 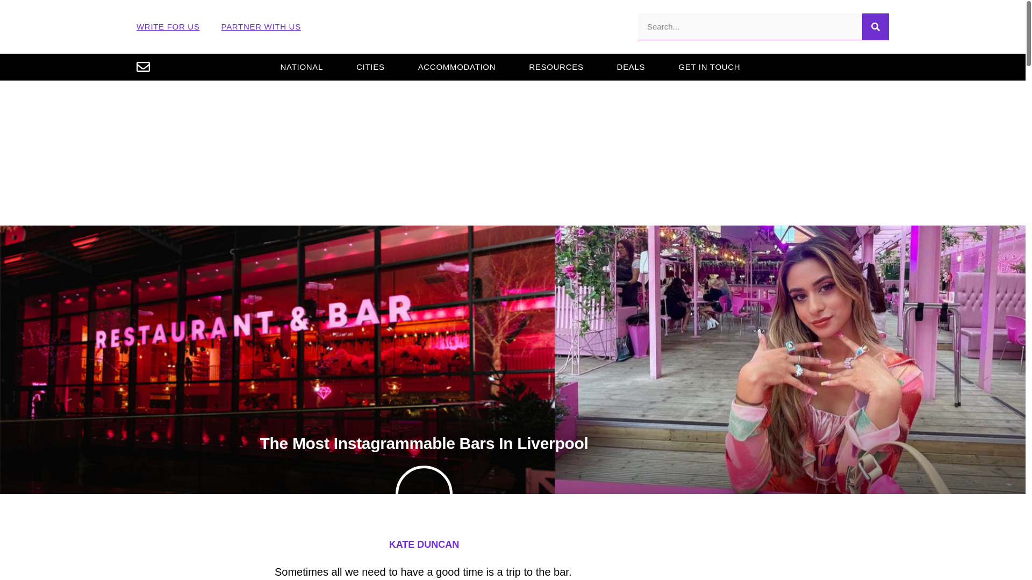 I want to click on ACCOMMODATION, so click(x=457, y=67).